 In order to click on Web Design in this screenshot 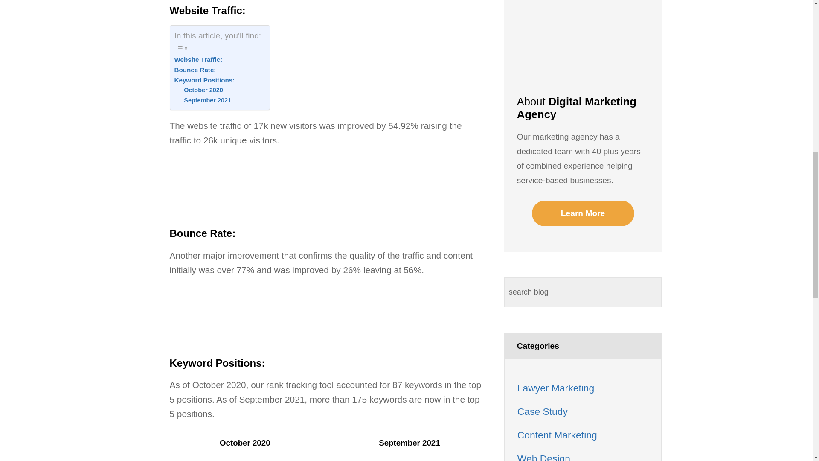, I will do `click(543, 457)`.